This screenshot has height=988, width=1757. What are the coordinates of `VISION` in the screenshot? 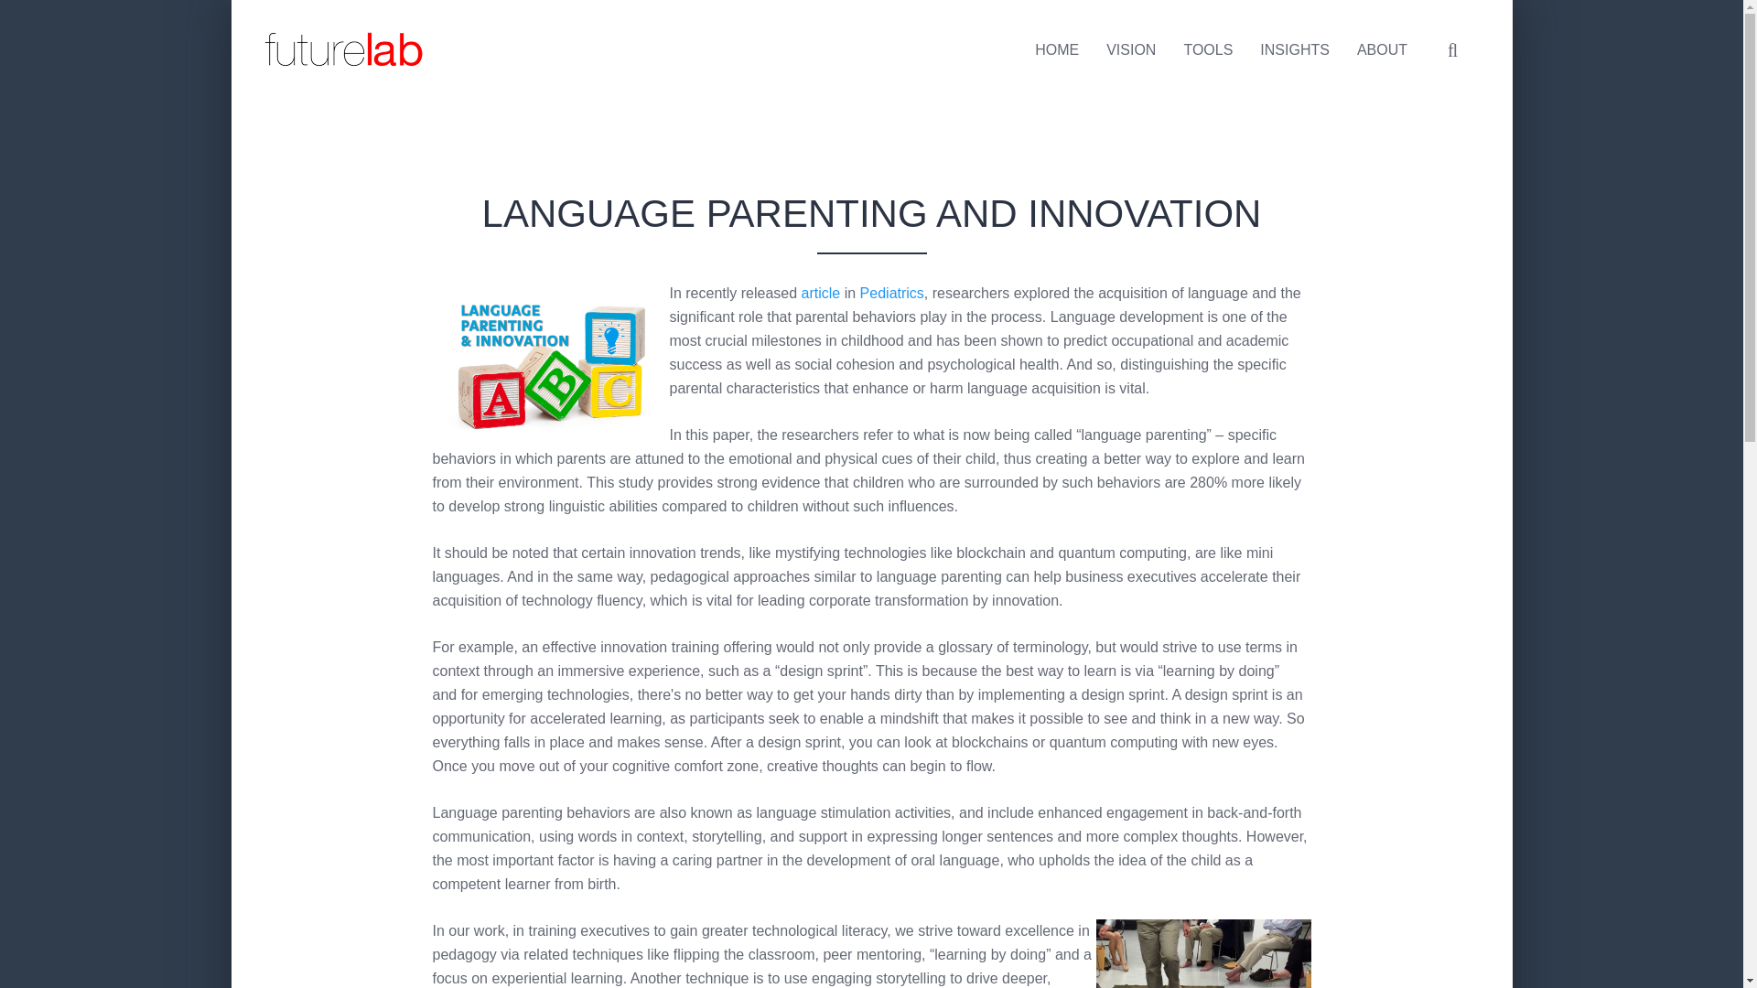 It's located at (1131, 49).